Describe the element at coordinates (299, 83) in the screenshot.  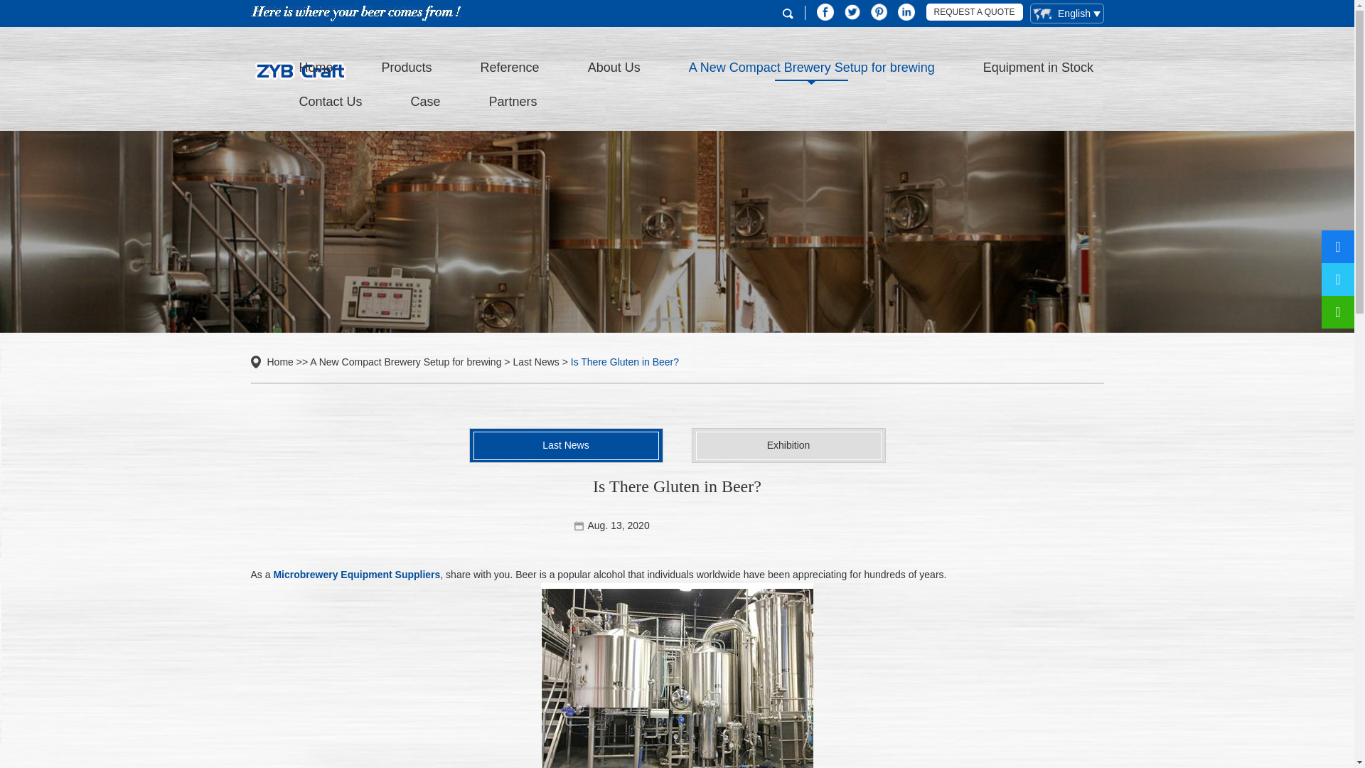
I see `Yucheng Zeyu Machinery Co., Ltd.` at that location.